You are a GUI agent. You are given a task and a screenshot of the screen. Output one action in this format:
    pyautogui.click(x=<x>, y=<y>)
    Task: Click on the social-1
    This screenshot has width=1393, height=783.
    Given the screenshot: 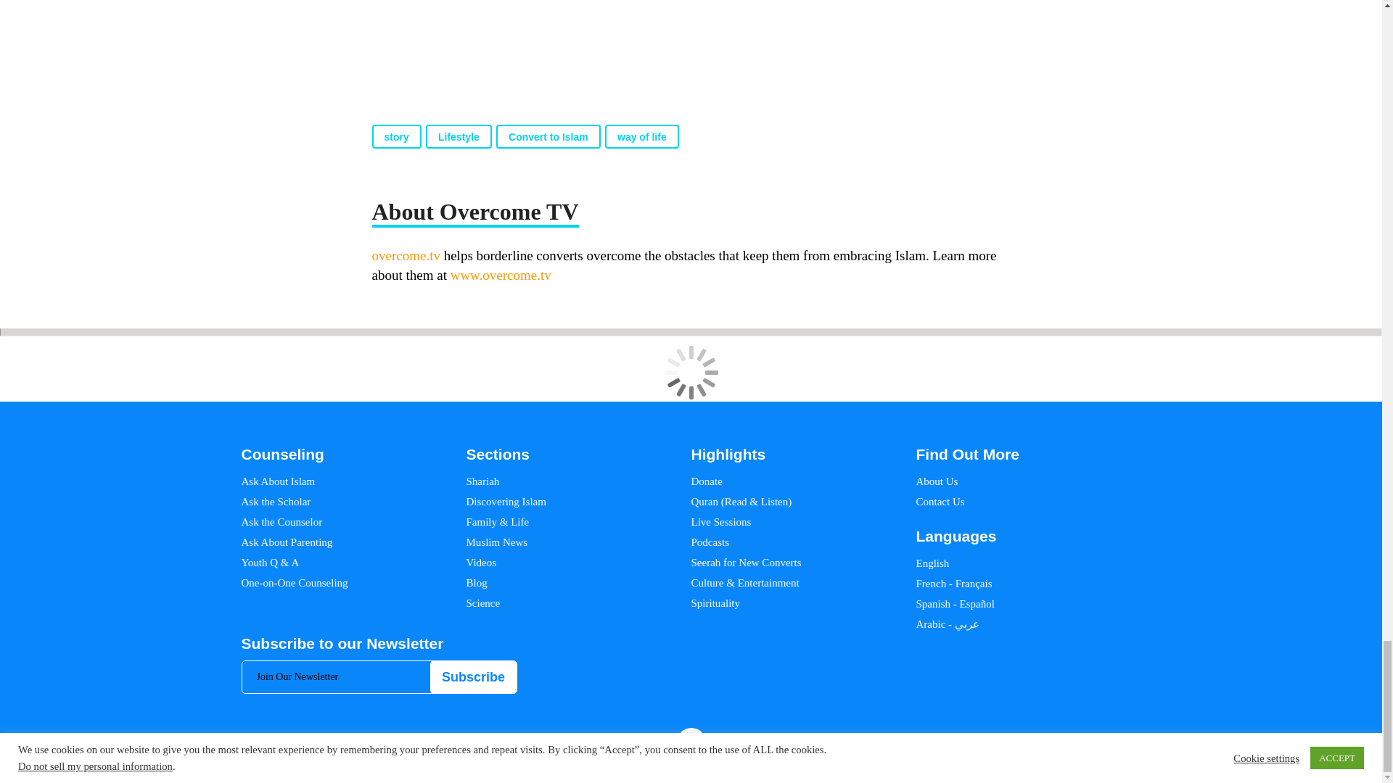 What is the action you would take?
    pyautogui.click(x=1143, y=742)
    